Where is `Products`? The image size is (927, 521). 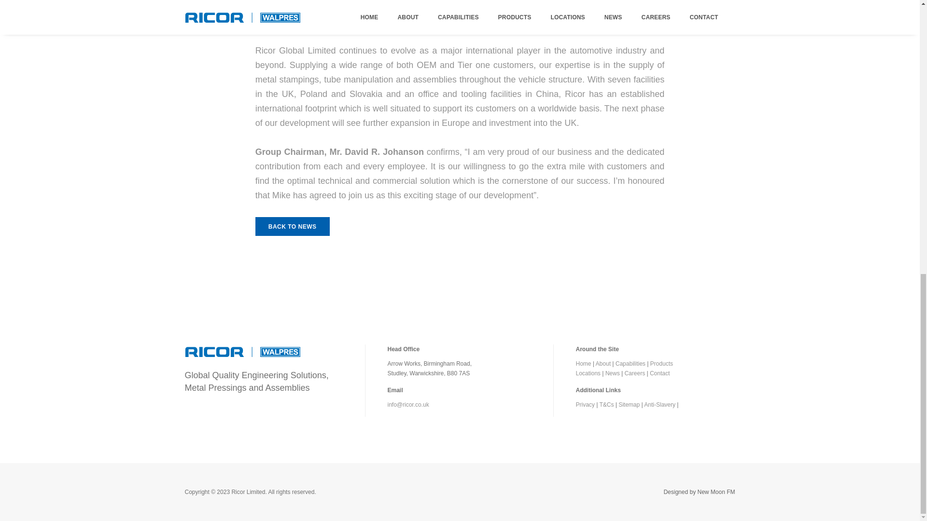 Products is located at coordinates (661, 364).